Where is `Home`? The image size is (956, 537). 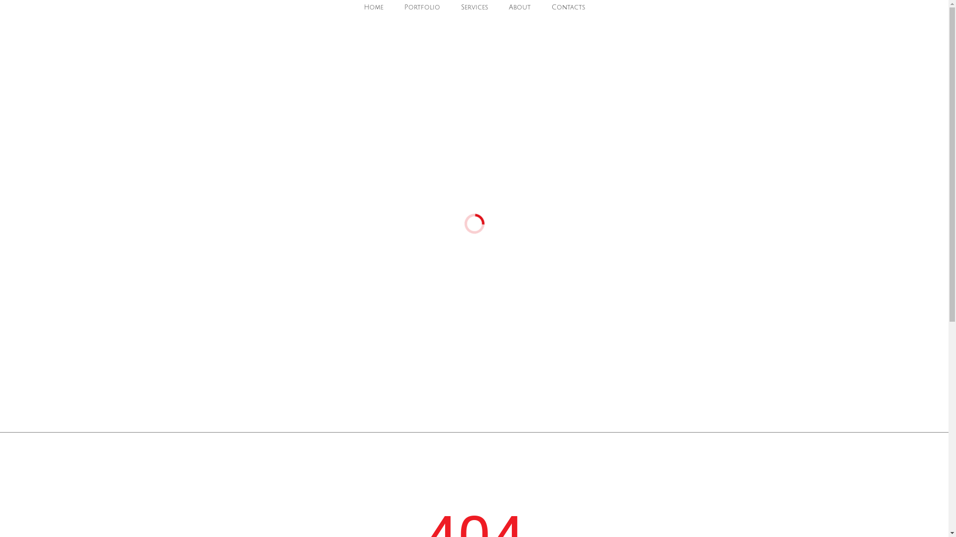
Home is located at coordinates (373, 8).